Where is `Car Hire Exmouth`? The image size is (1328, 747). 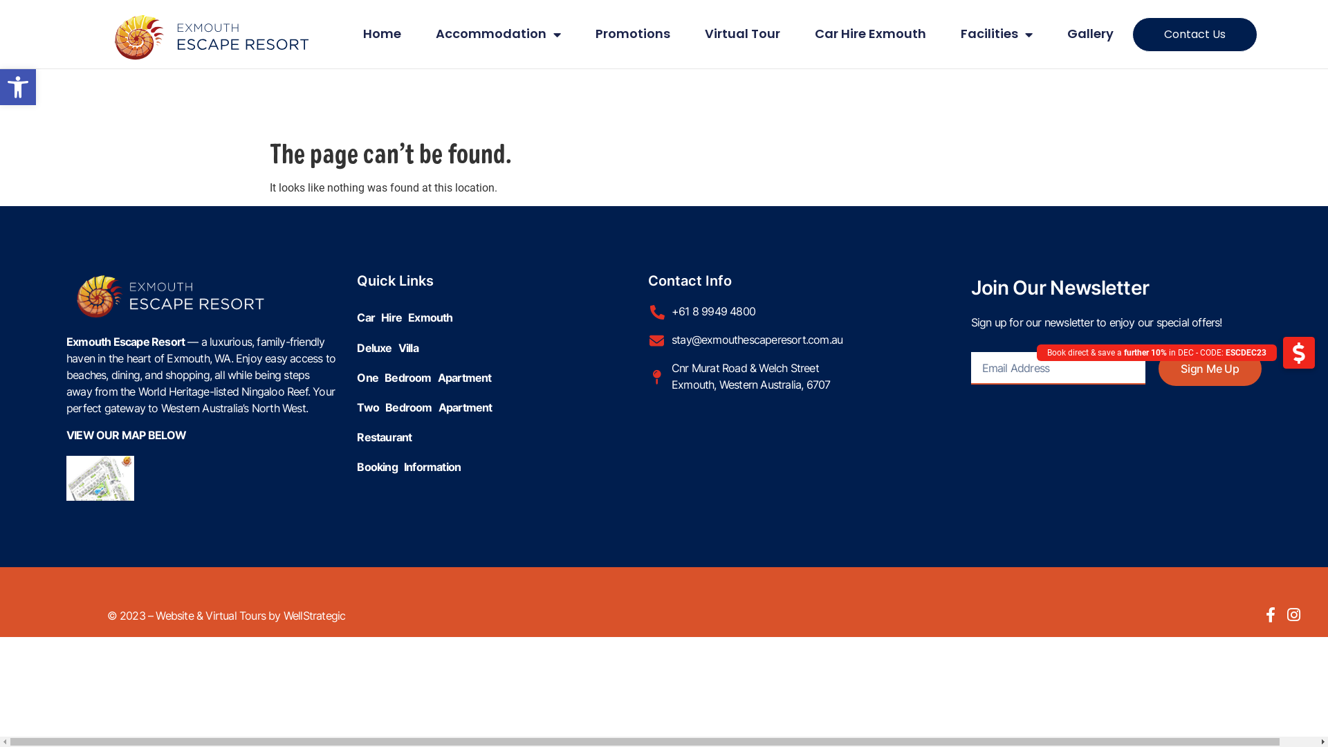
Car Hire Exmouth is located at coordinates (870, 34).